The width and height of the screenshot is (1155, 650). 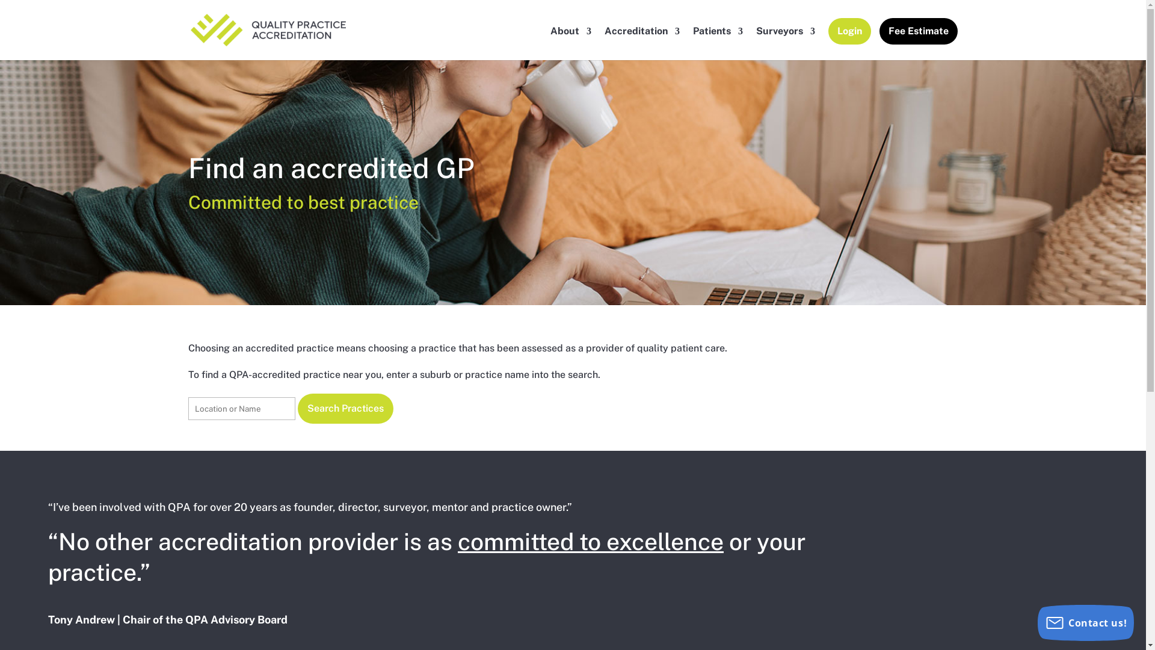 What do you see at coordinates (786, 43) in the screenshot?
I see `Surveyors` at bounding box center [786, 43].